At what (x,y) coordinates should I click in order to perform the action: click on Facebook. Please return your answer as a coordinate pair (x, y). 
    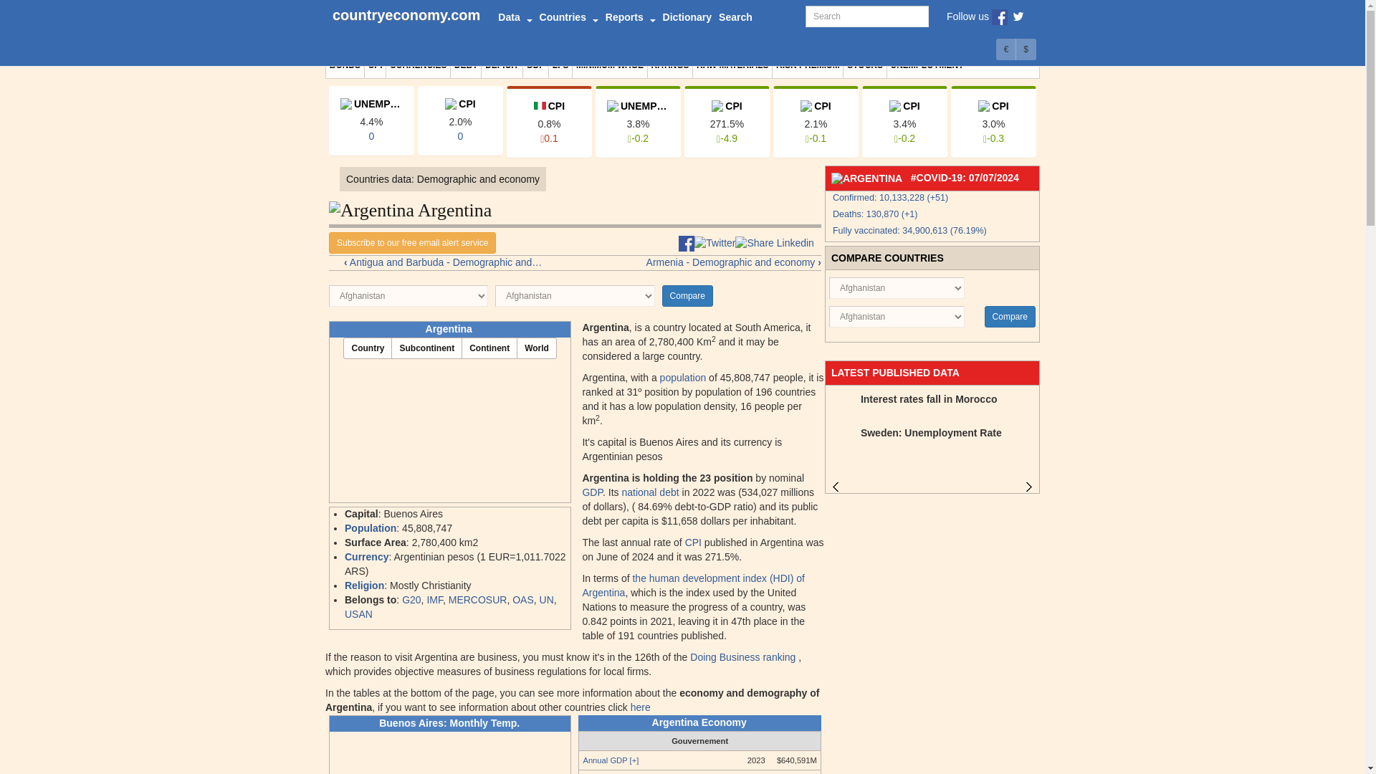
    Looking at the image, I should click on (999, 16).